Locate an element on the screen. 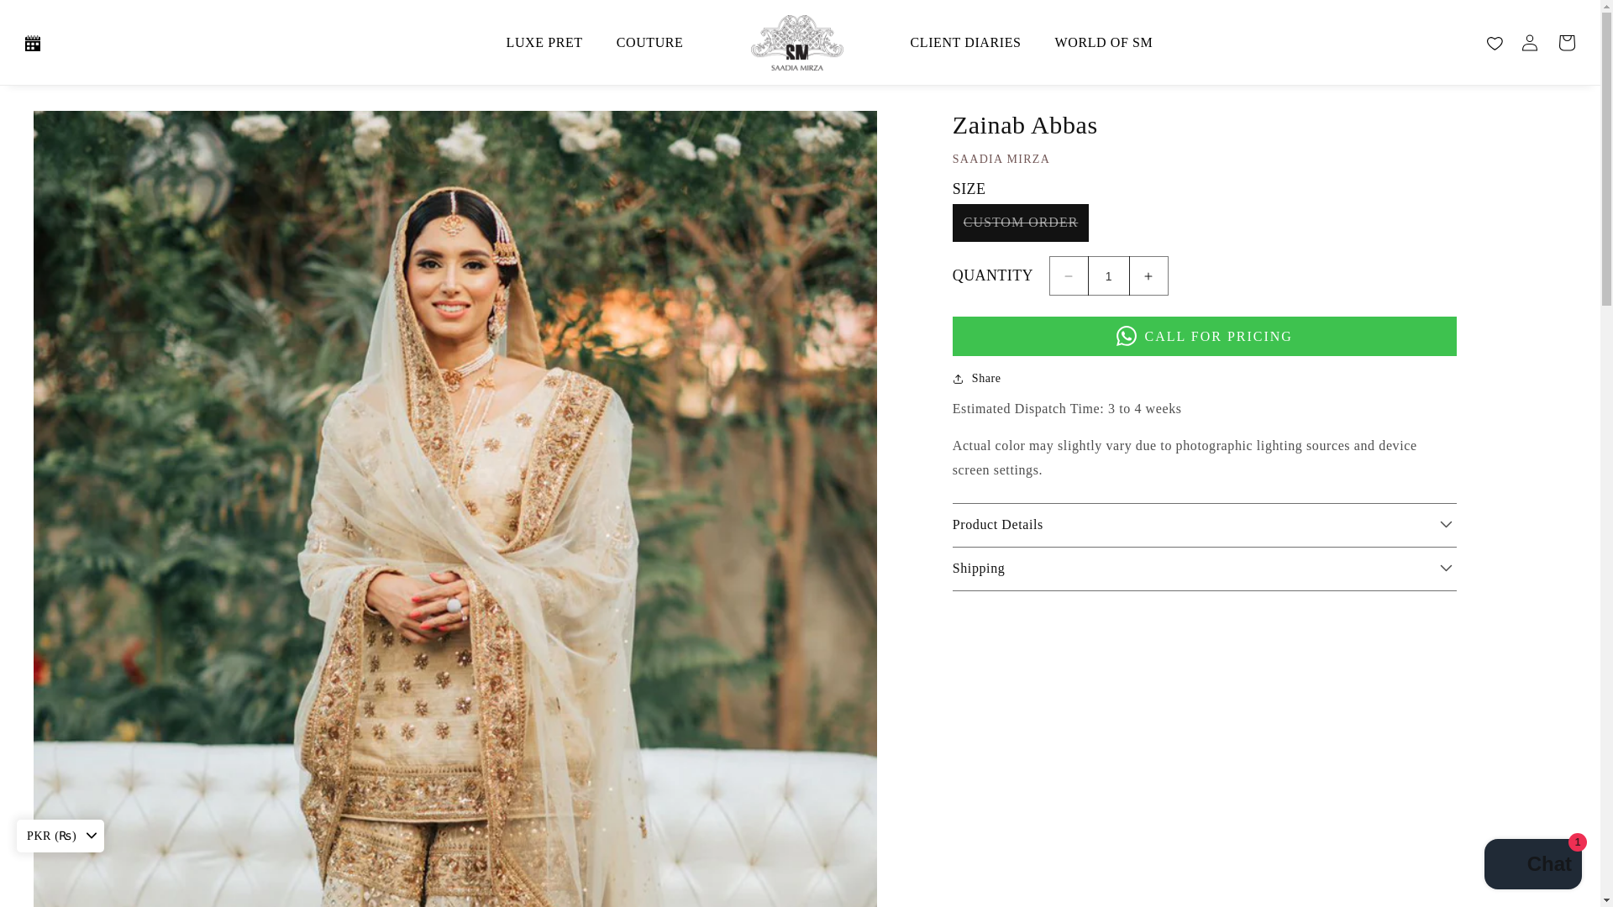 This screenshot has height=907, width=1613. LUXE PRET is located at coordinates (544, 42).